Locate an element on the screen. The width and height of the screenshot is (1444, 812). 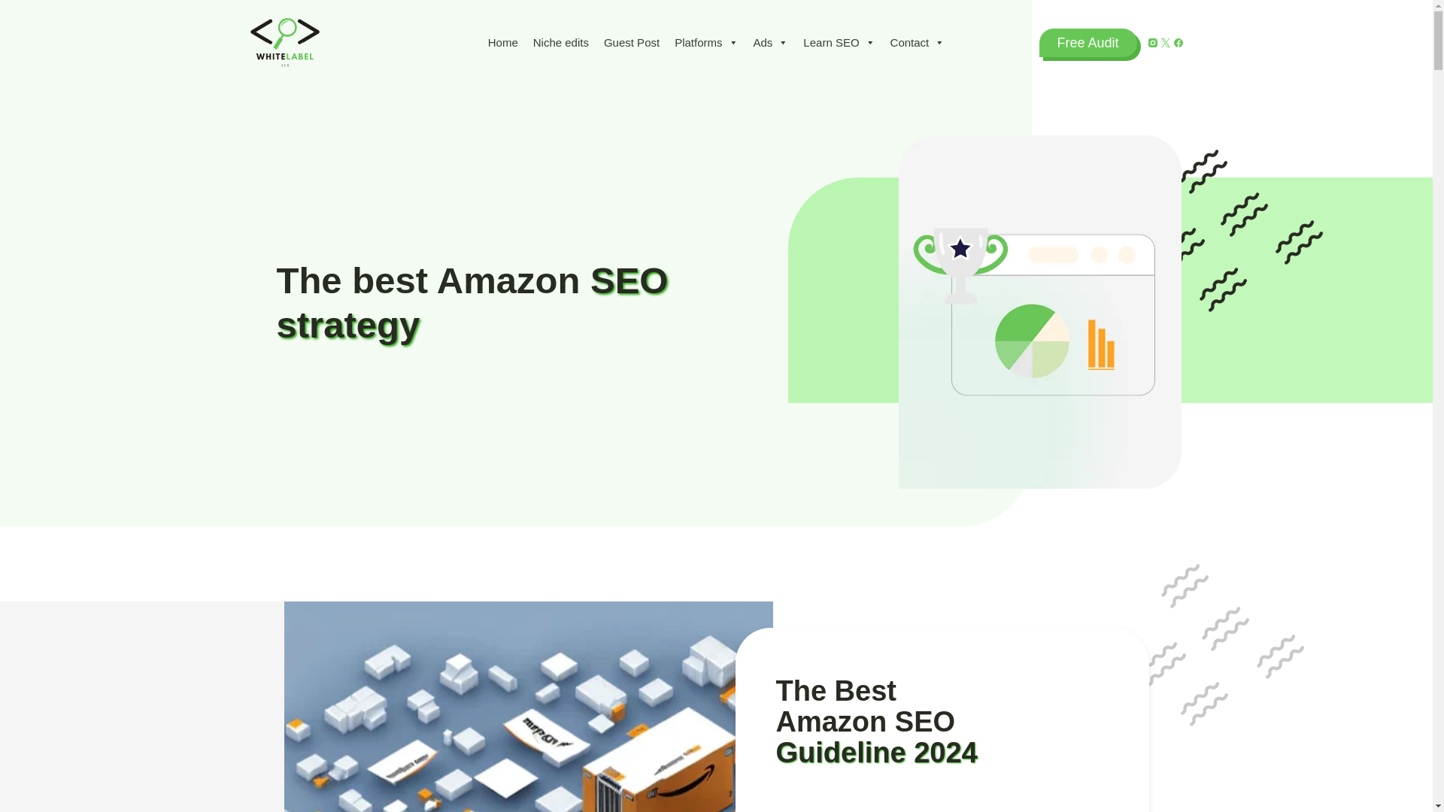
Logo is located at coordinates (284, 42).